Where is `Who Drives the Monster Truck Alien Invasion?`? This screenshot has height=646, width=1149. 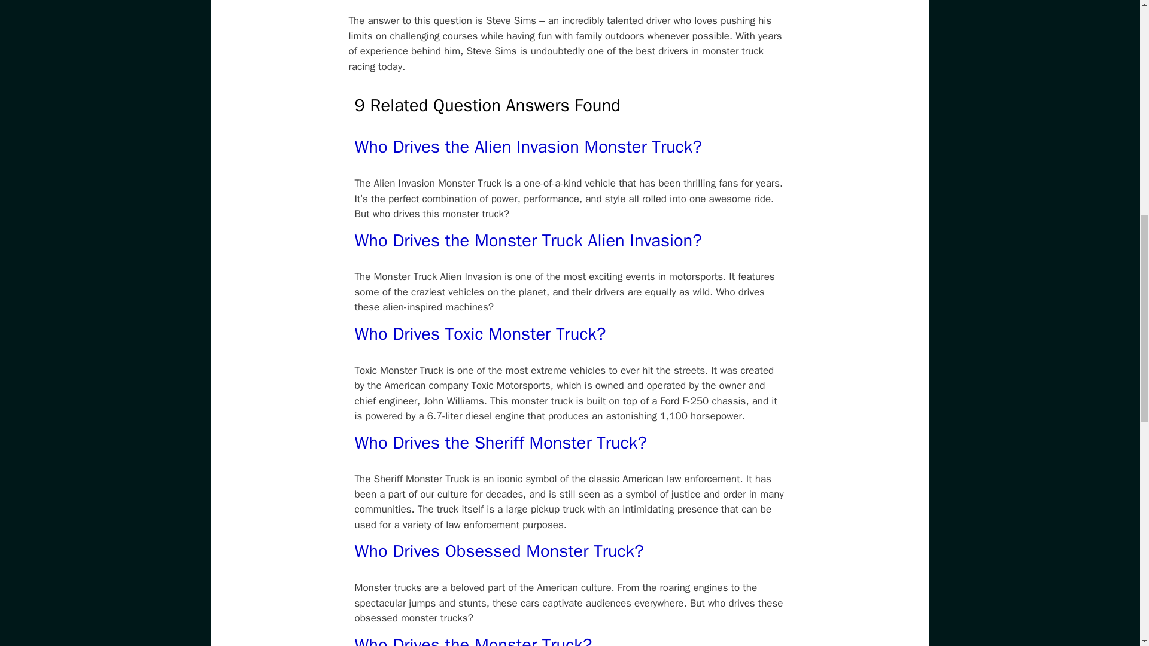
Who Drives the Monster Truck Alien Invasion? is located at coordinates (527, 240).